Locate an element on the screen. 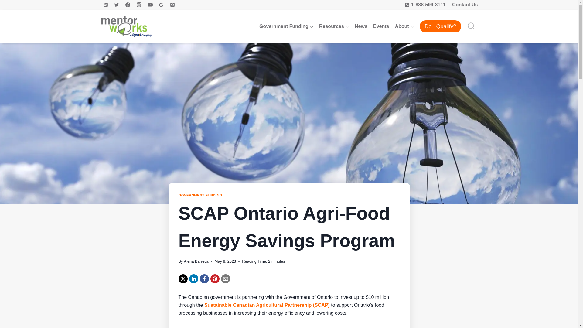 This screenshot has width=583, height=328. Resources is located at coordinates (333, 26).